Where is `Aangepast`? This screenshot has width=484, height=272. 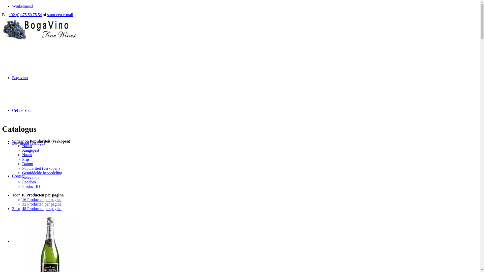 Aangepast is located at coordinates (31, 150).